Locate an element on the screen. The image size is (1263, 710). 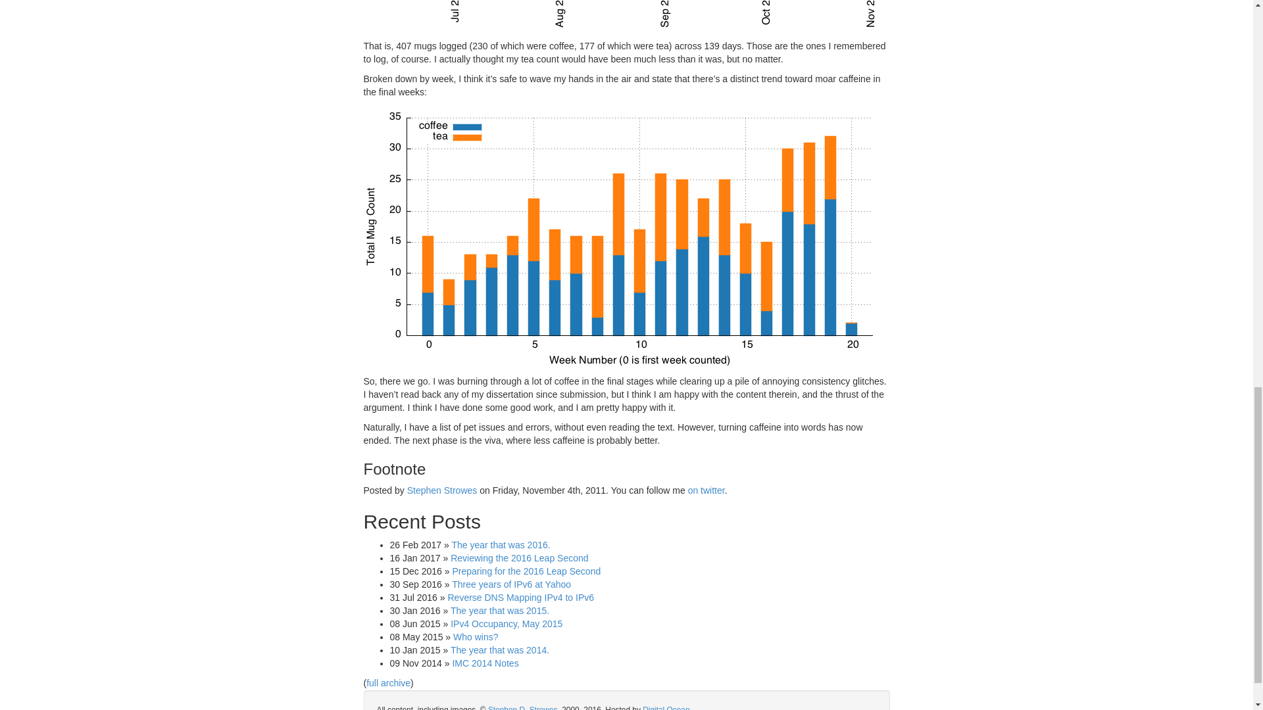
The year that was 2016. is located at coordinates (500, 544).